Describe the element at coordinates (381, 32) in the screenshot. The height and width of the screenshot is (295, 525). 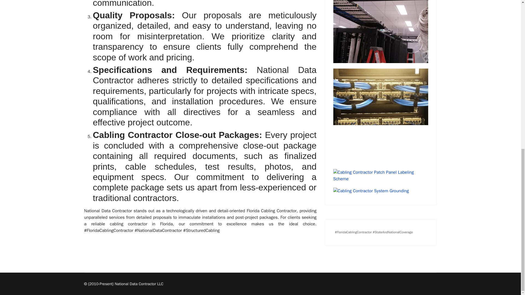
I see `Cabling Contractor Combing Trunl Cables` at that location.